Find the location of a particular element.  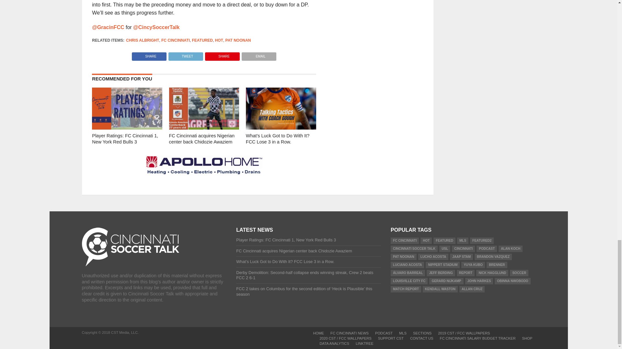

Tweet This Post is located at coordinates (185, 55).